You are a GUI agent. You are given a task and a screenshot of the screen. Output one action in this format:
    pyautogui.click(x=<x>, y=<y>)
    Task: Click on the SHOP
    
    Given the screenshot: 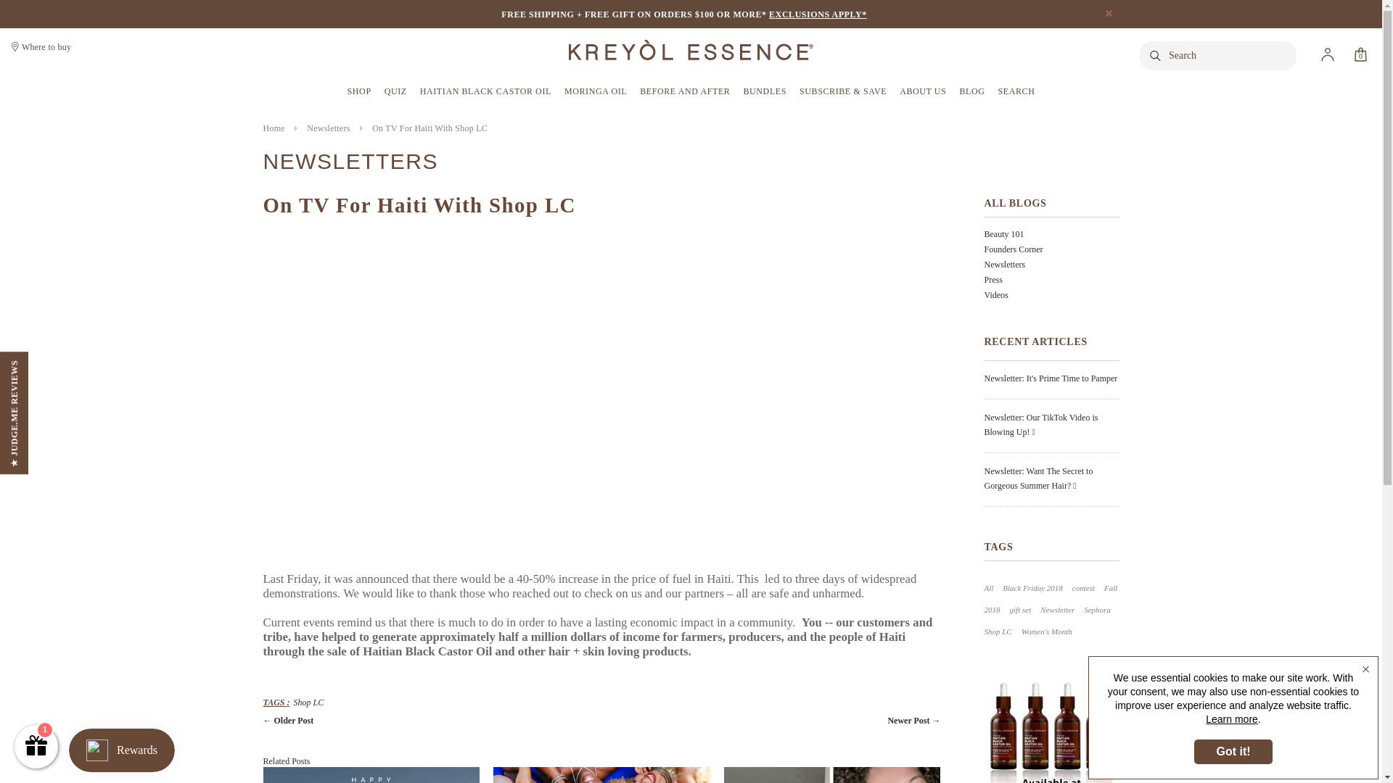 What is the action you would take?
    pyautogui.click(x=359, y=91)
    